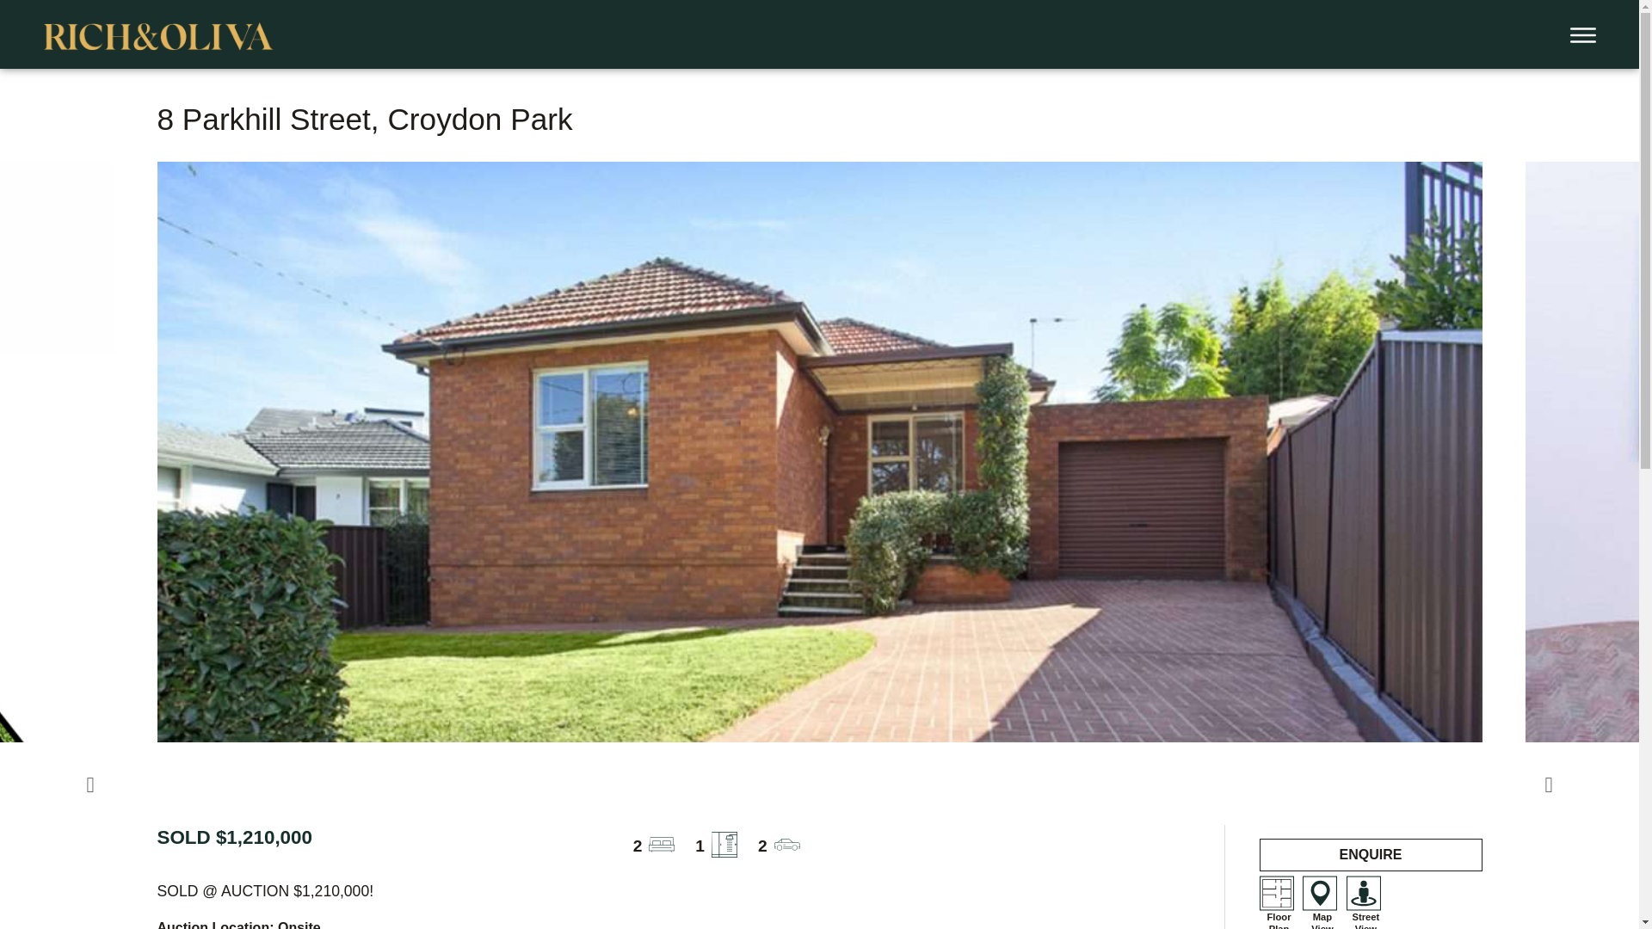 The image size is (1652, 929). I want to click on Next, so click(1549, 784).